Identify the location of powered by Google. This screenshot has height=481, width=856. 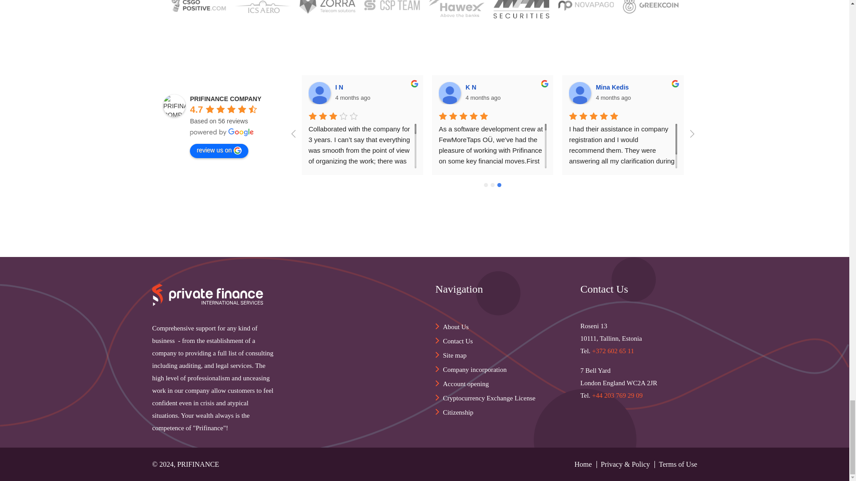
(222, 132).